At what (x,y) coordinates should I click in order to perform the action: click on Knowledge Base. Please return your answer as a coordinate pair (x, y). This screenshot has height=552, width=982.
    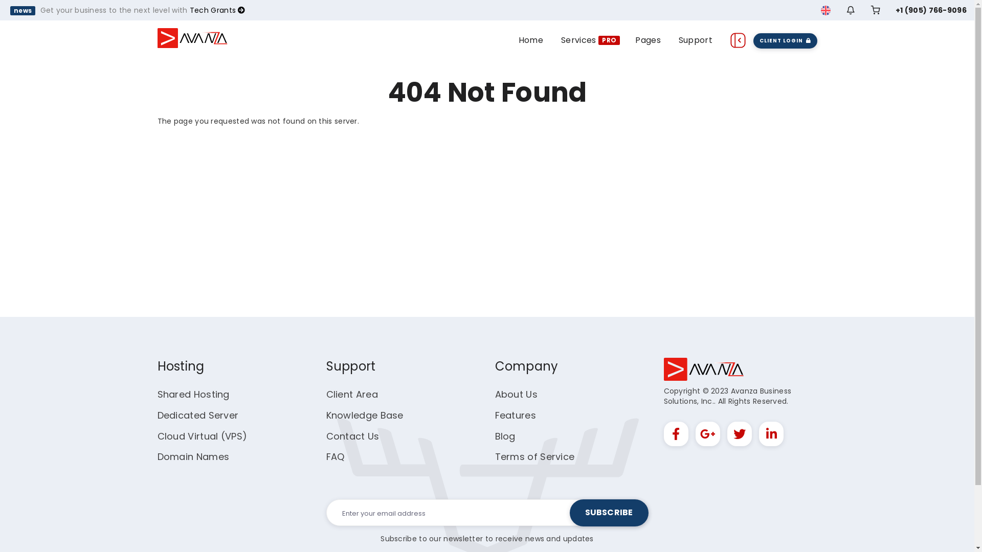
    Looking at the image, I should click on (365, 415).